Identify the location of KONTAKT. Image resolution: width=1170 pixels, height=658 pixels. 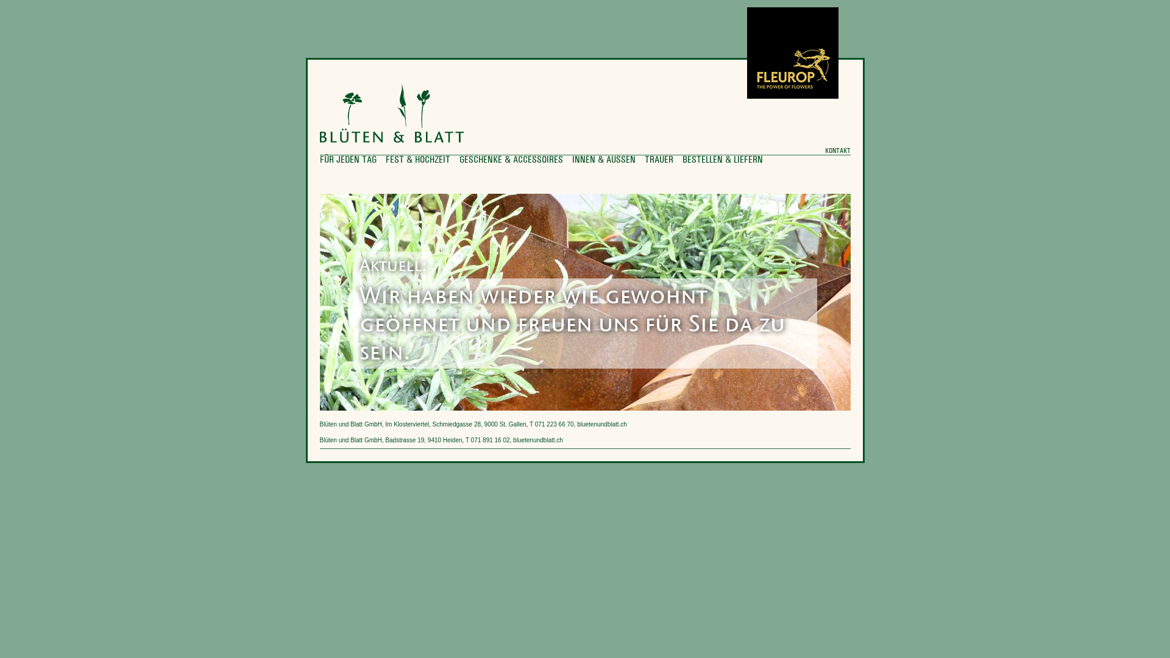
(838, 151).